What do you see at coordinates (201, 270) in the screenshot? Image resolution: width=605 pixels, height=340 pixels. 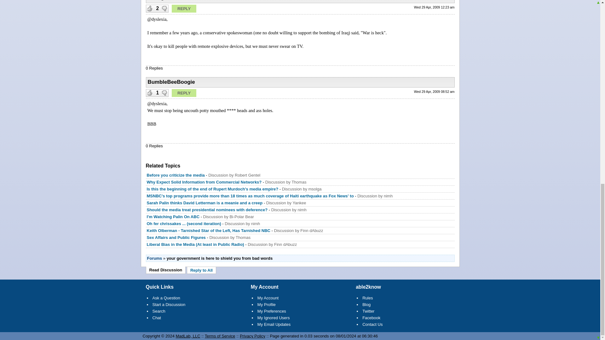 I see `Reply to All` at bounding box center [201, 270].